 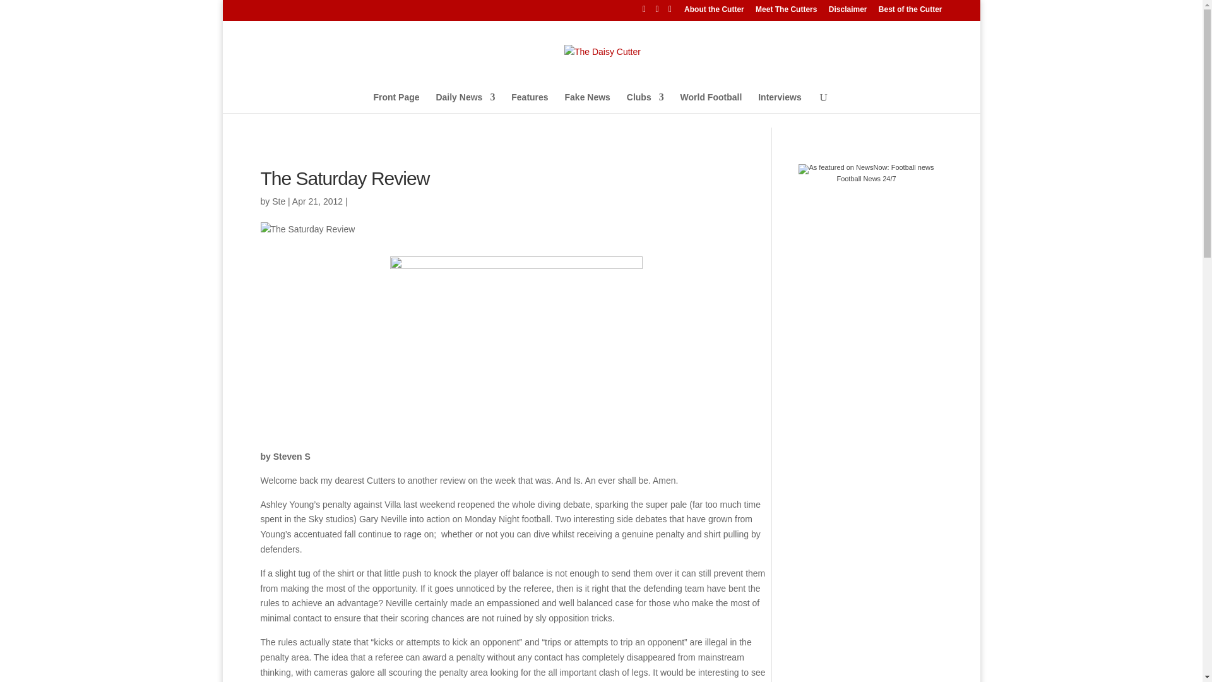 What do you see at coordinates (645, 105) in the screenshot?
I see `Clubs` at bounding box center [645, 105].